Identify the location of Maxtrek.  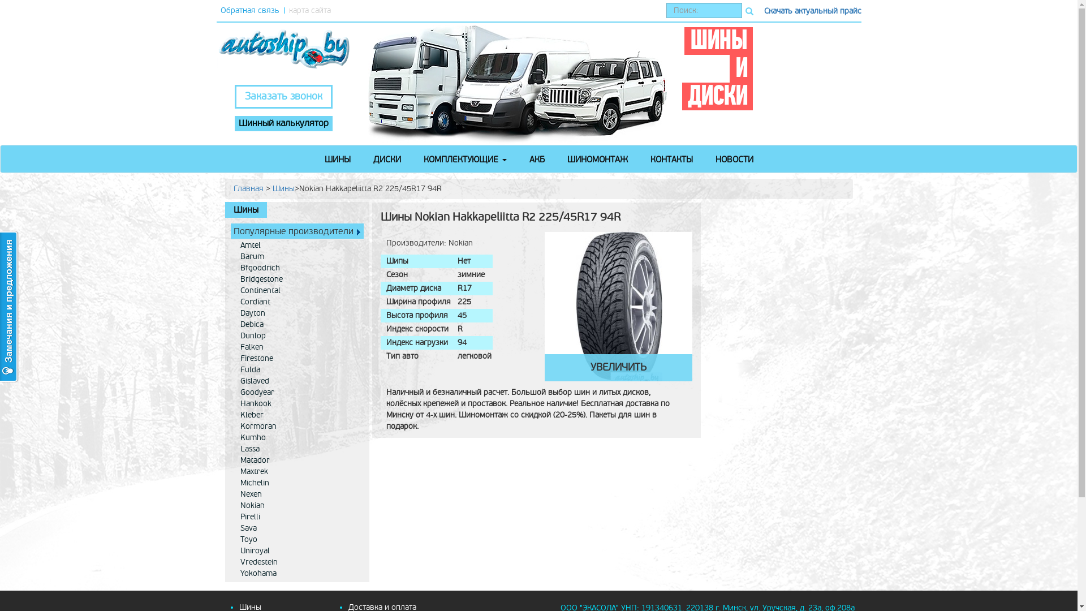
(299, 472).